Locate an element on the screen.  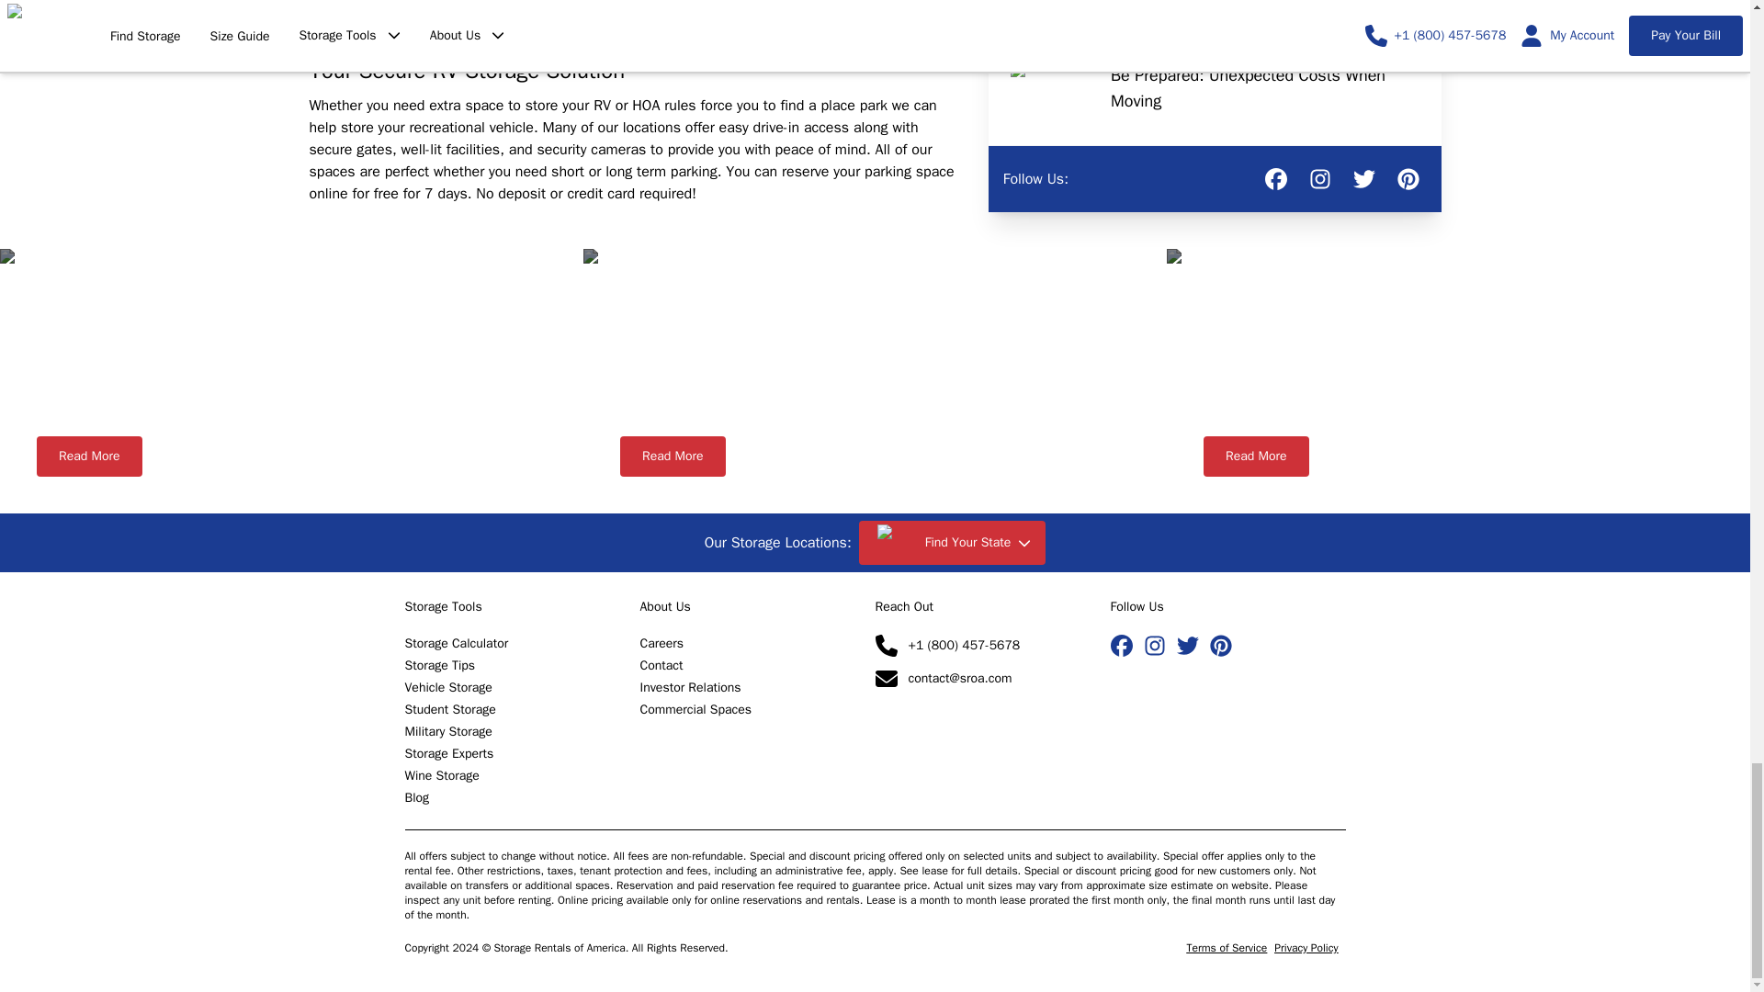
Careers is located at coordinates (661, 643).